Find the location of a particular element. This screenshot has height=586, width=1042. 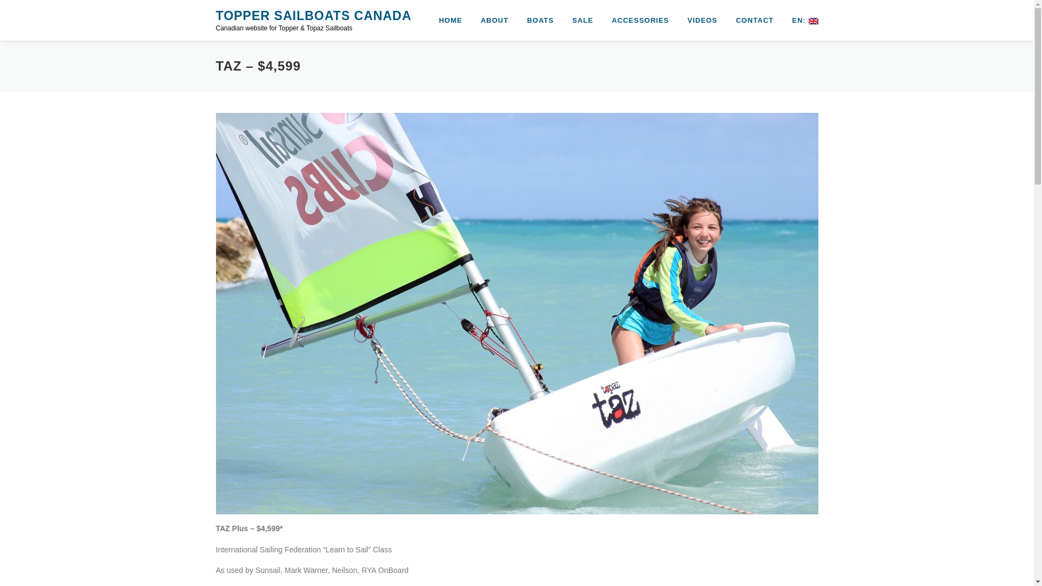

TOPPER SAILBOATS CANADA is located at coordinates (314, 16).